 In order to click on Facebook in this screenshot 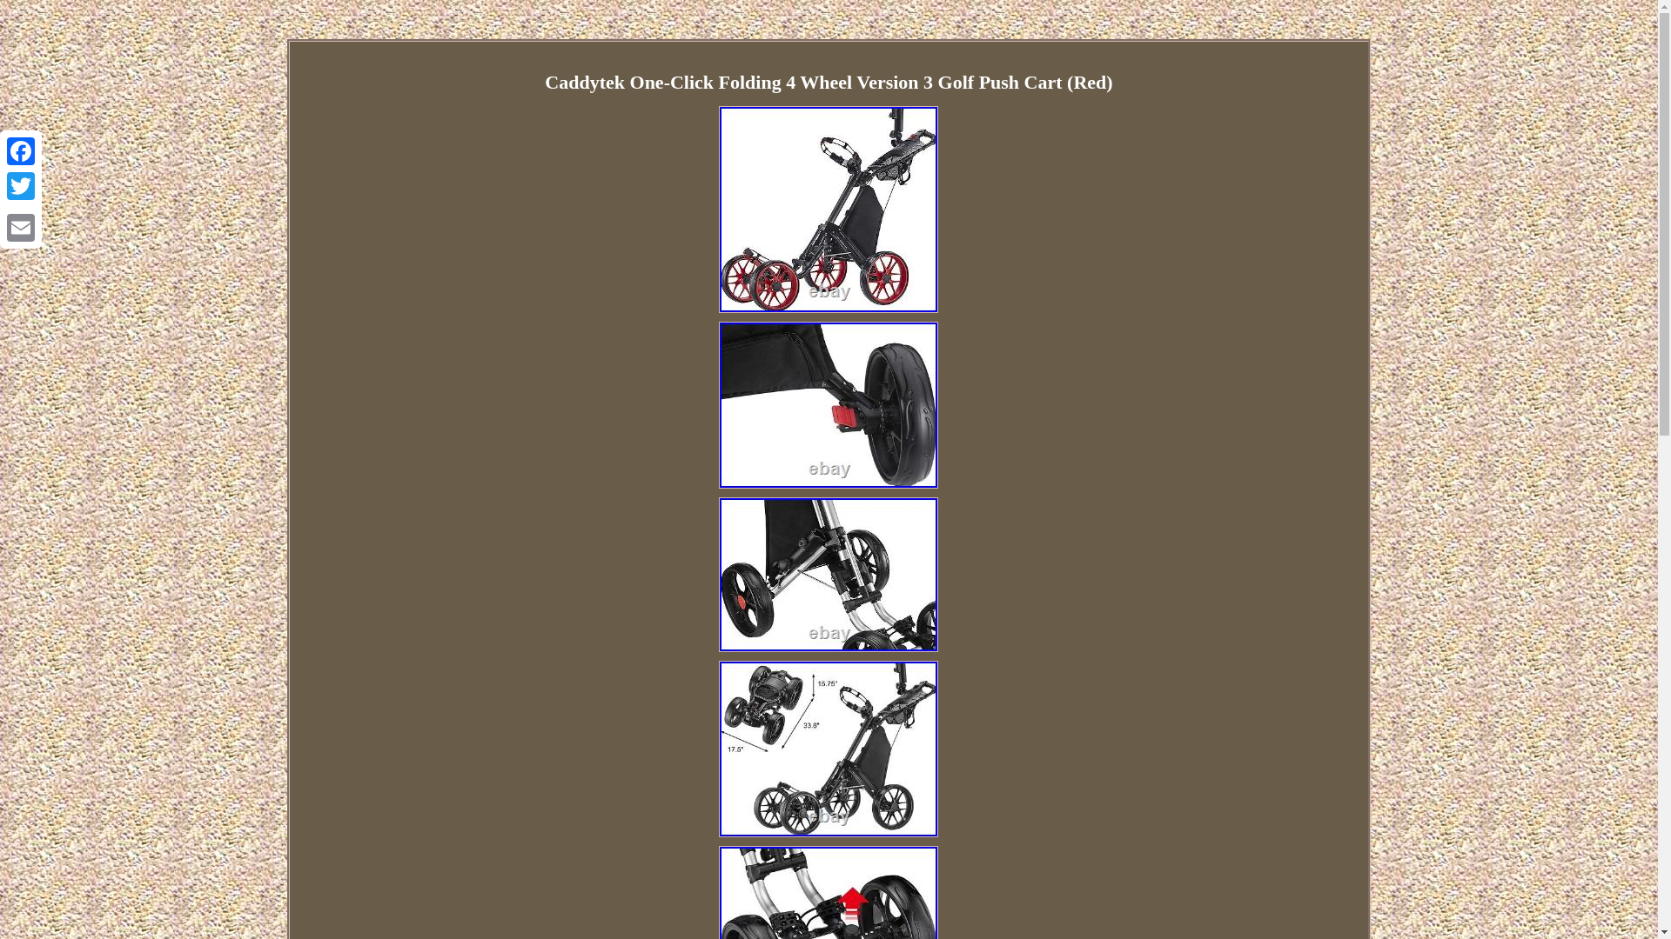, I will do `click(21, 151)`.